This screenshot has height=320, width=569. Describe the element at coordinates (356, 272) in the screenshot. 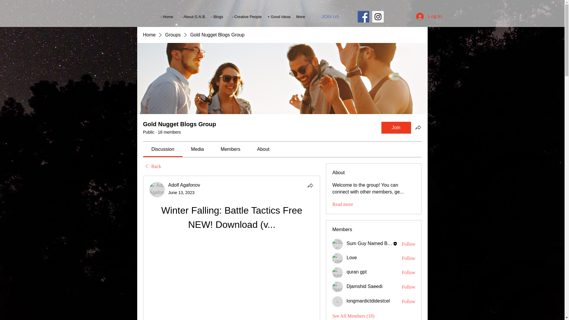

I see `quran gpt` at that location.